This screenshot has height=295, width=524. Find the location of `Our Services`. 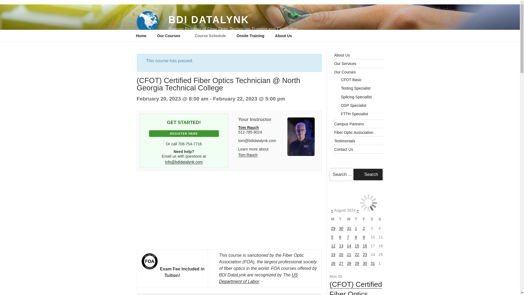

Our Services is located at coordinates (345, 63).